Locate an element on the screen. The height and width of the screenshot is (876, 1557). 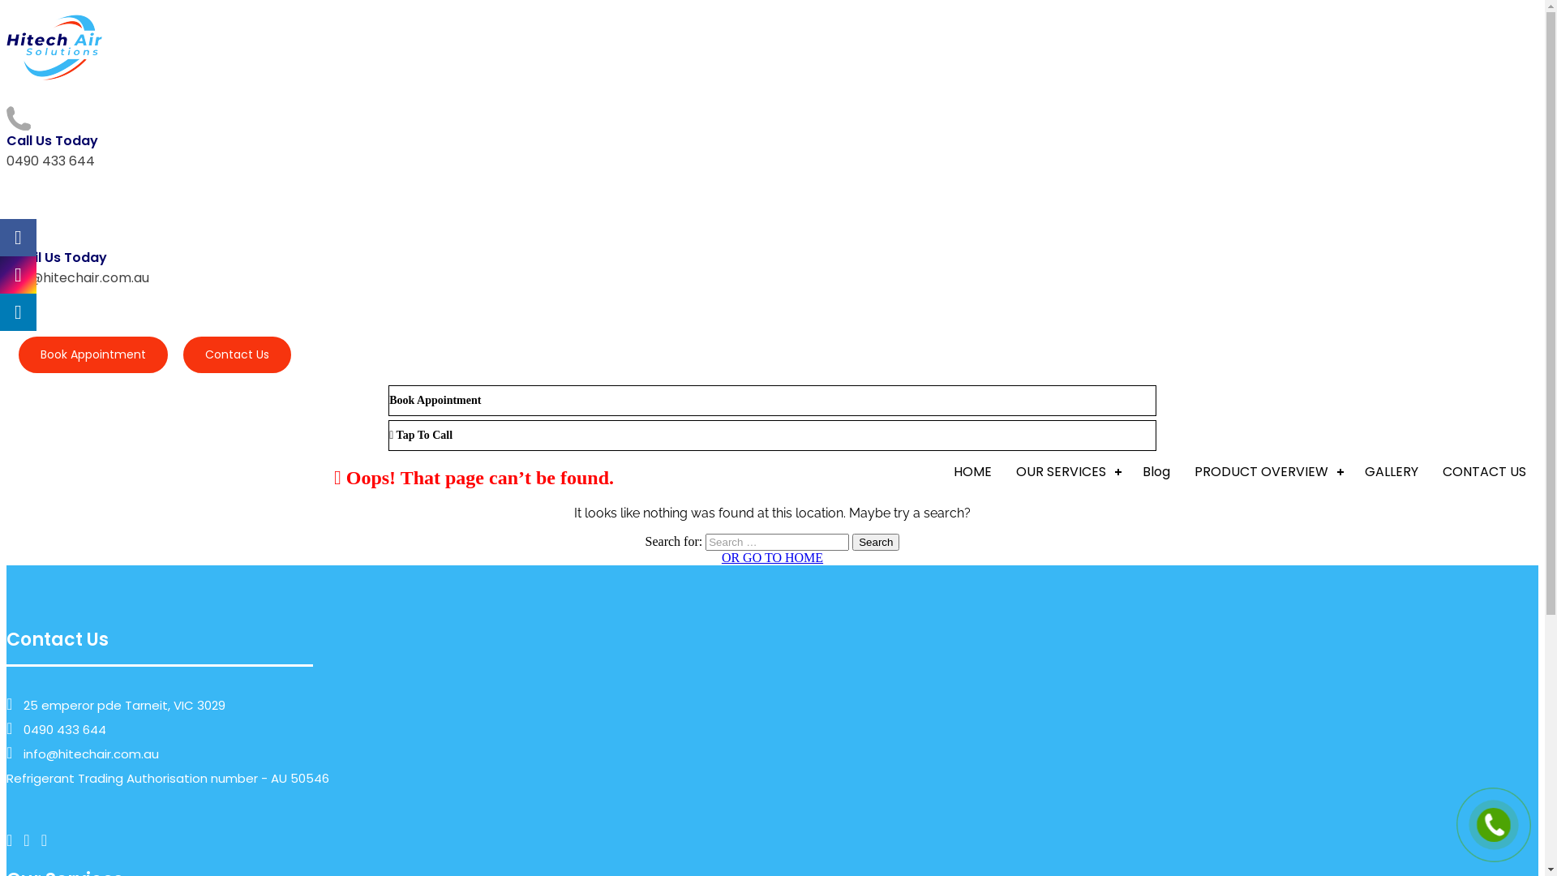
Contact Us is located at coordinates (231, 354).